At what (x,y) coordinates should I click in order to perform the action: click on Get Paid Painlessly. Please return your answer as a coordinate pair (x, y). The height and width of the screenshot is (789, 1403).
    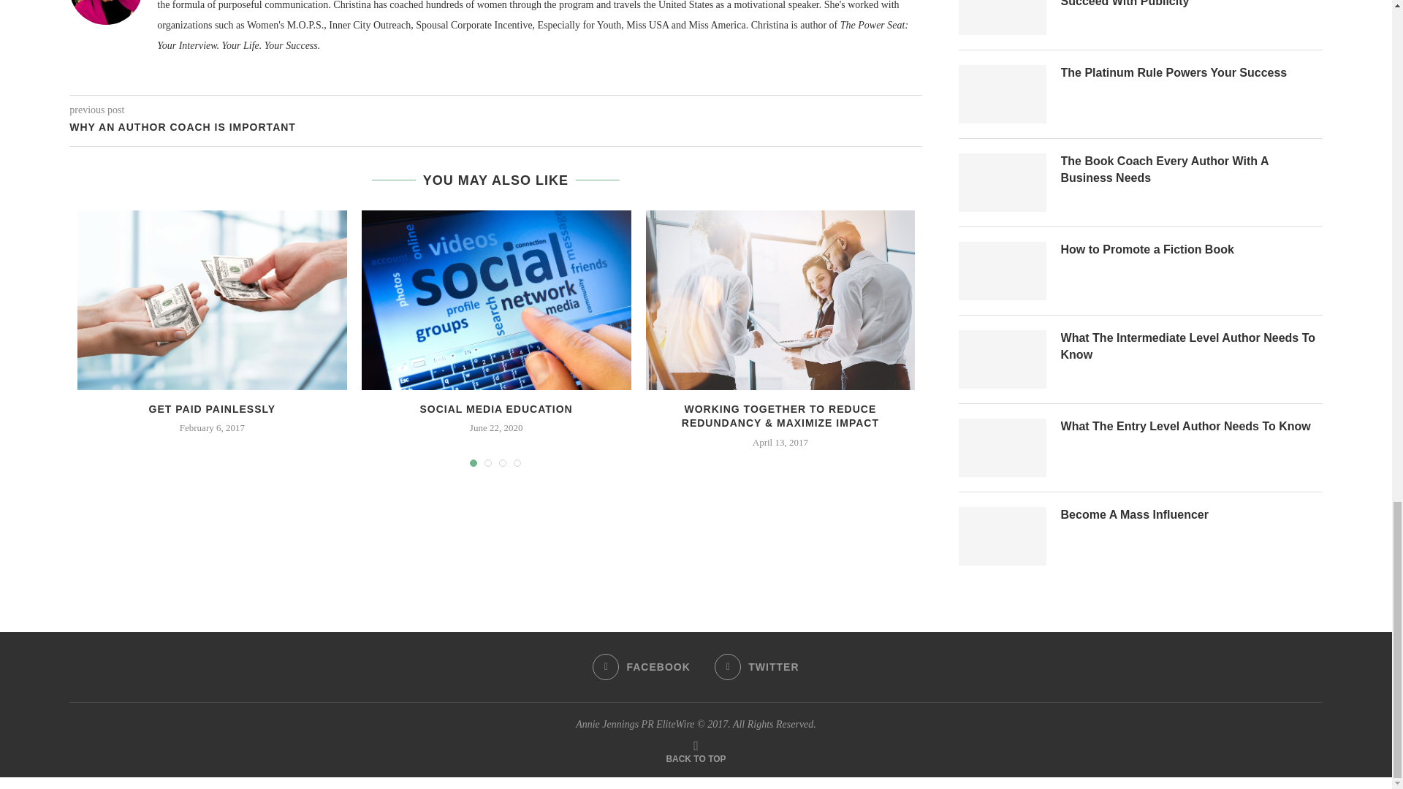
    Looking at the image, I should click on (212, 300).